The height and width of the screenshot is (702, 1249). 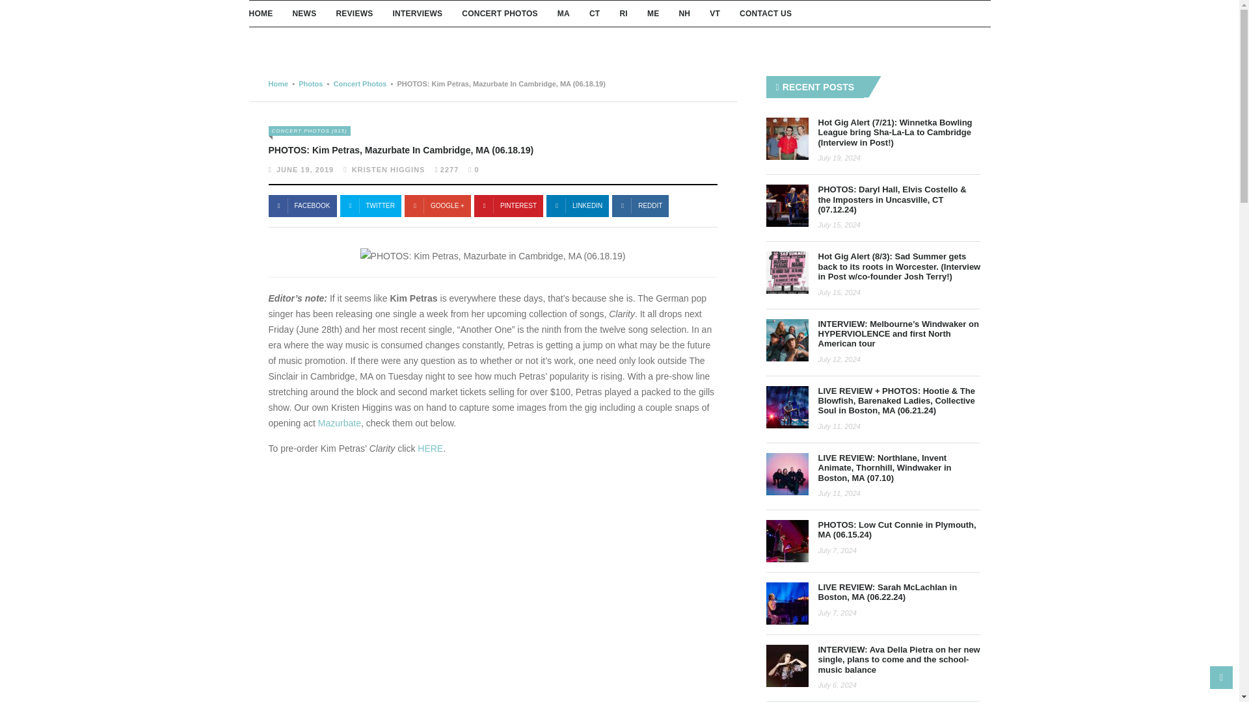 I want to click on JUNE 19, 2019, so click(x=304, y=169).